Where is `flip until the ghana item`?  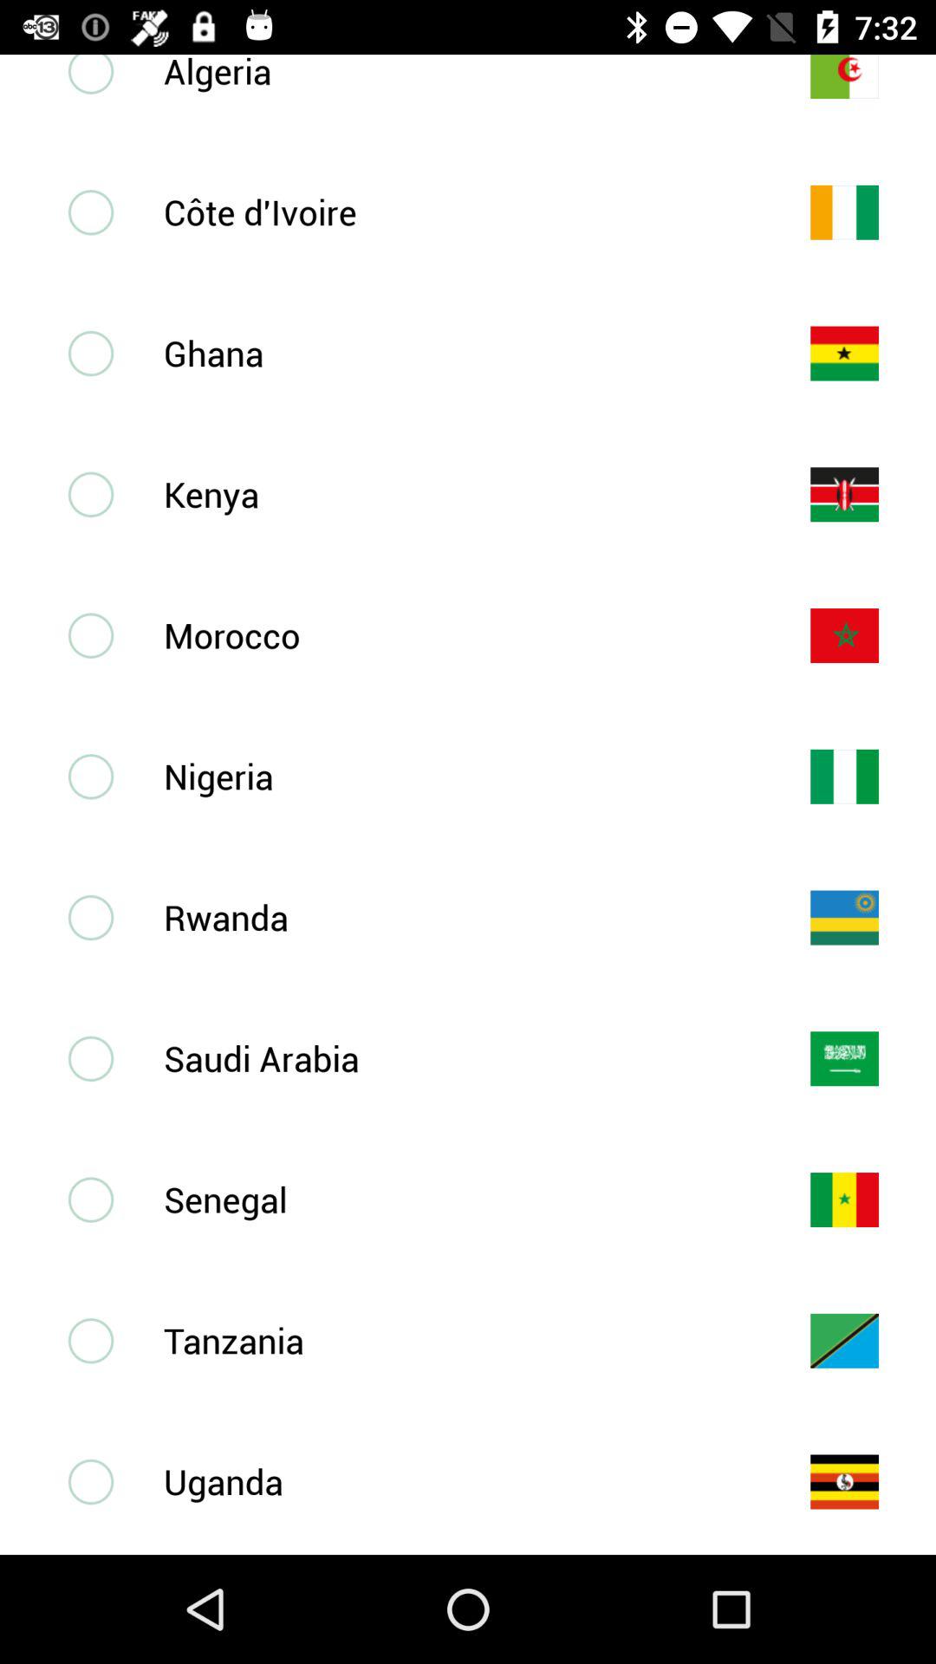 flip until the ghana item is located at coordinates (458, 353).